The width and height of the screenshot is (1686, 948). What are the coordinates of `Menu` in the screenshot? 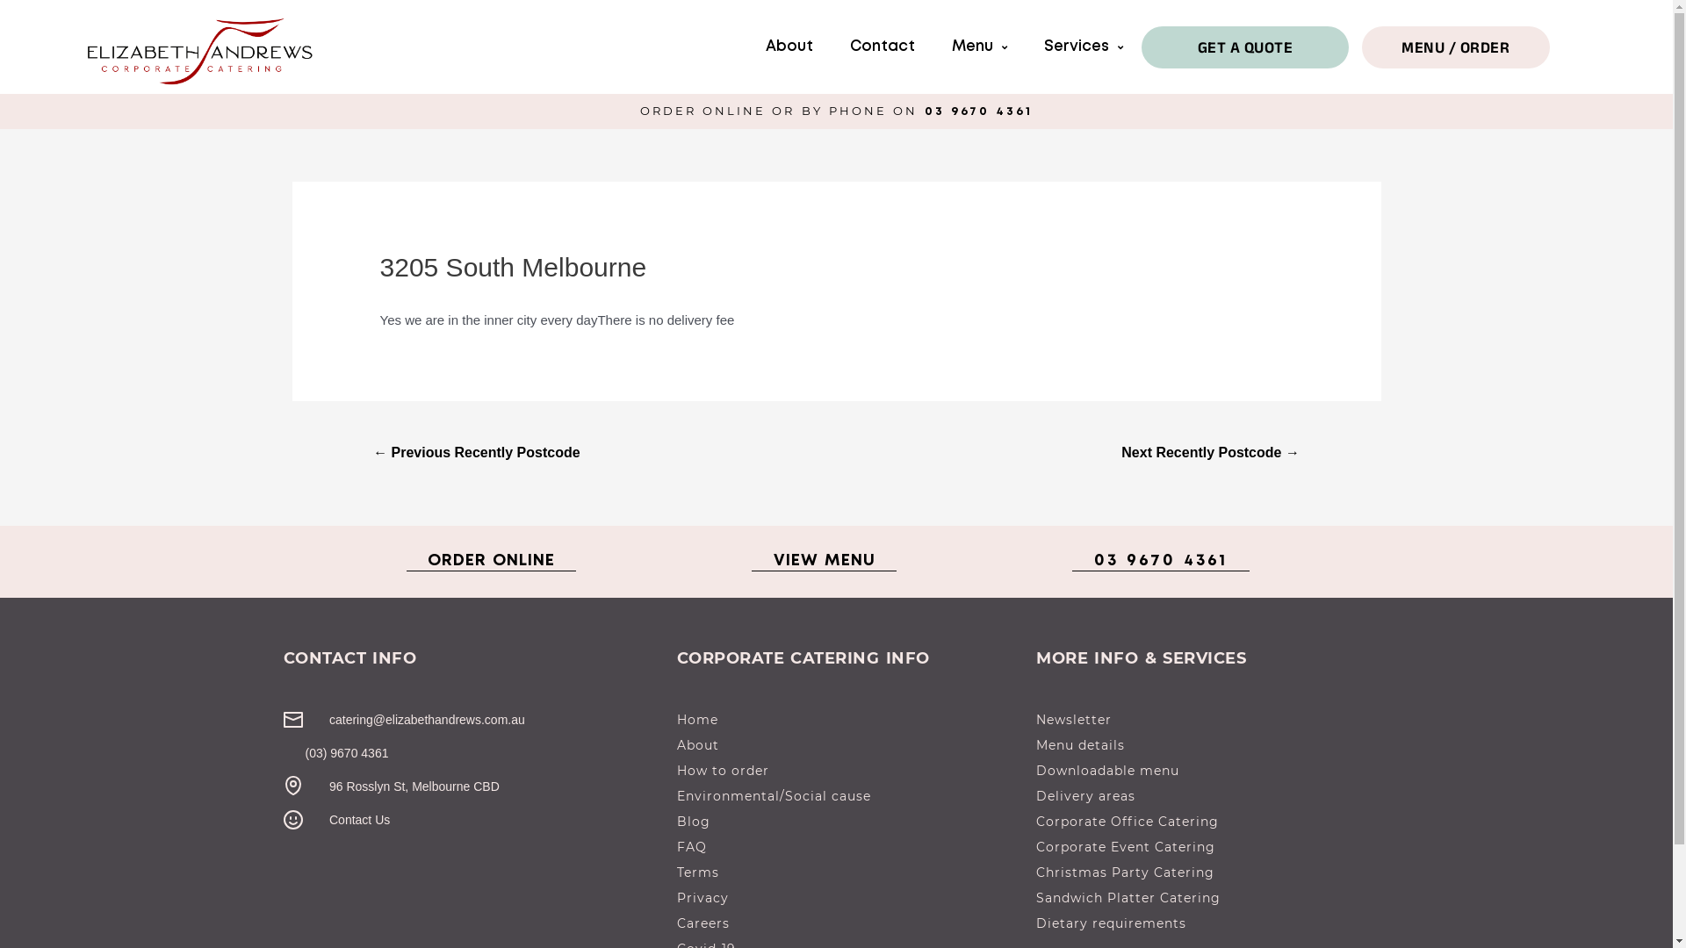 It's located at (980, 47).